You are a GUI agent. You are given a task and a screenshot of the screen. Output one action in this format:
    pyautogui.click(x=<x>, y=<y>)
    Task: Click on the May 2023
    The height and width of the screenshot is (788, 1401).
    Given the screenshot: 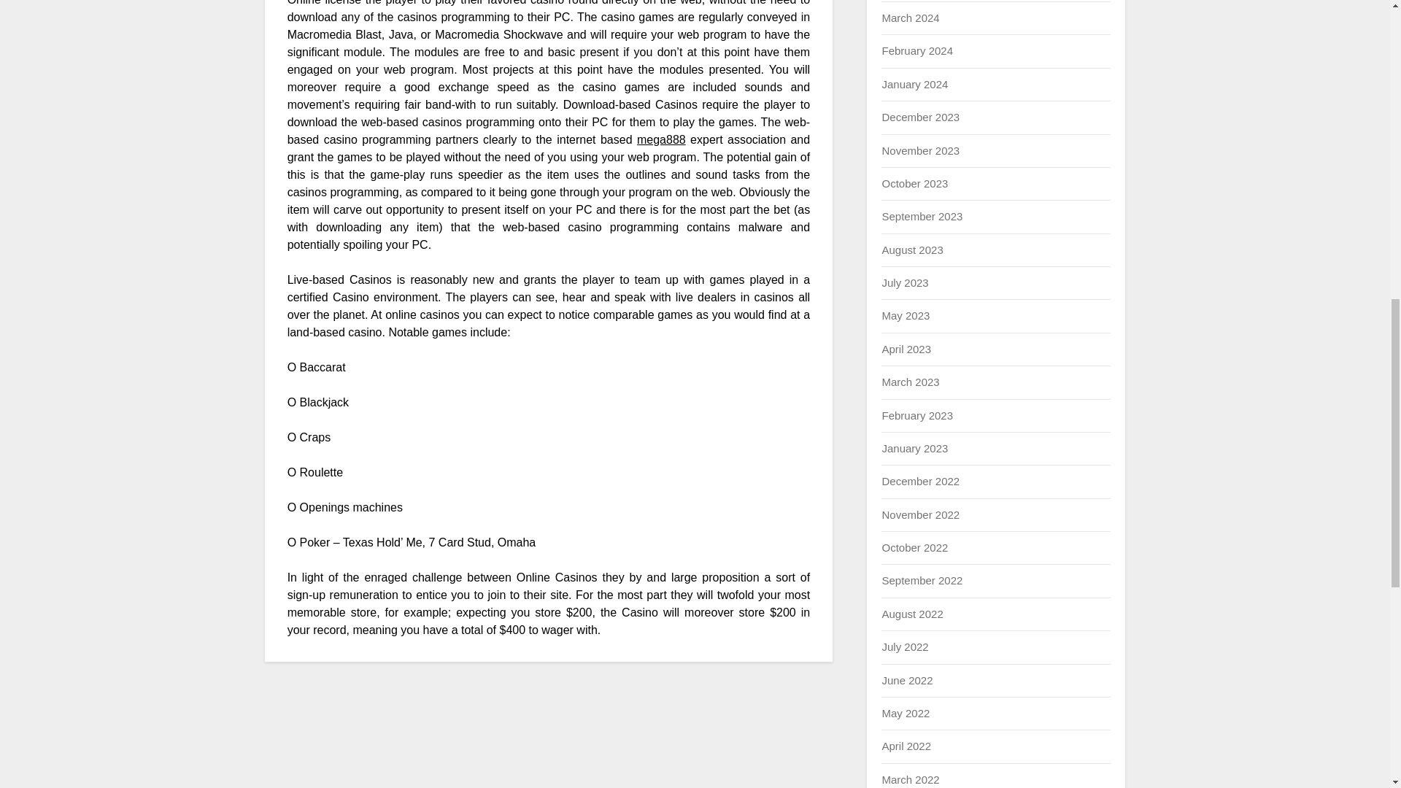 What is the action you would take?
    pyautogui.click(x=905, y=315)
    